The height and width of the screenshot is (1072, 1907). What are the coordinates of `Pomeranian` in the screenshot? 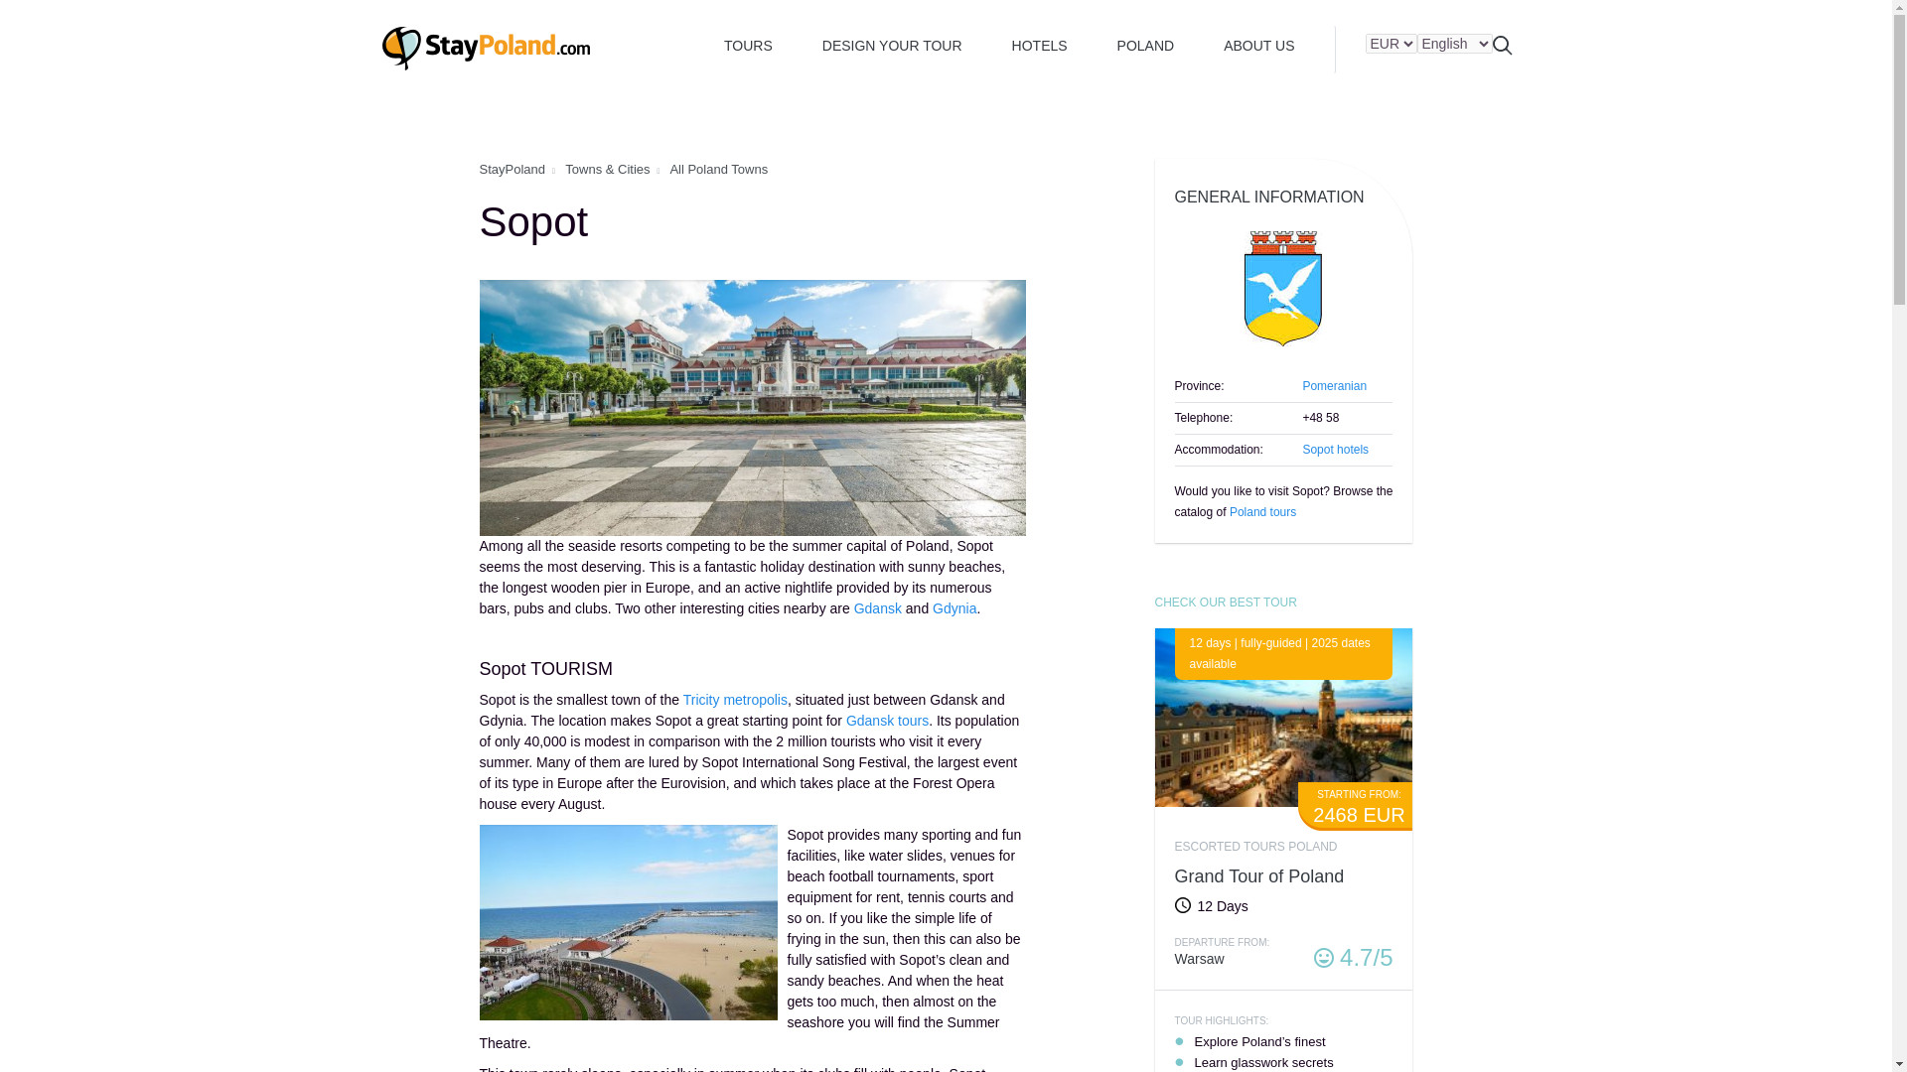 It's located at (1335, 386).